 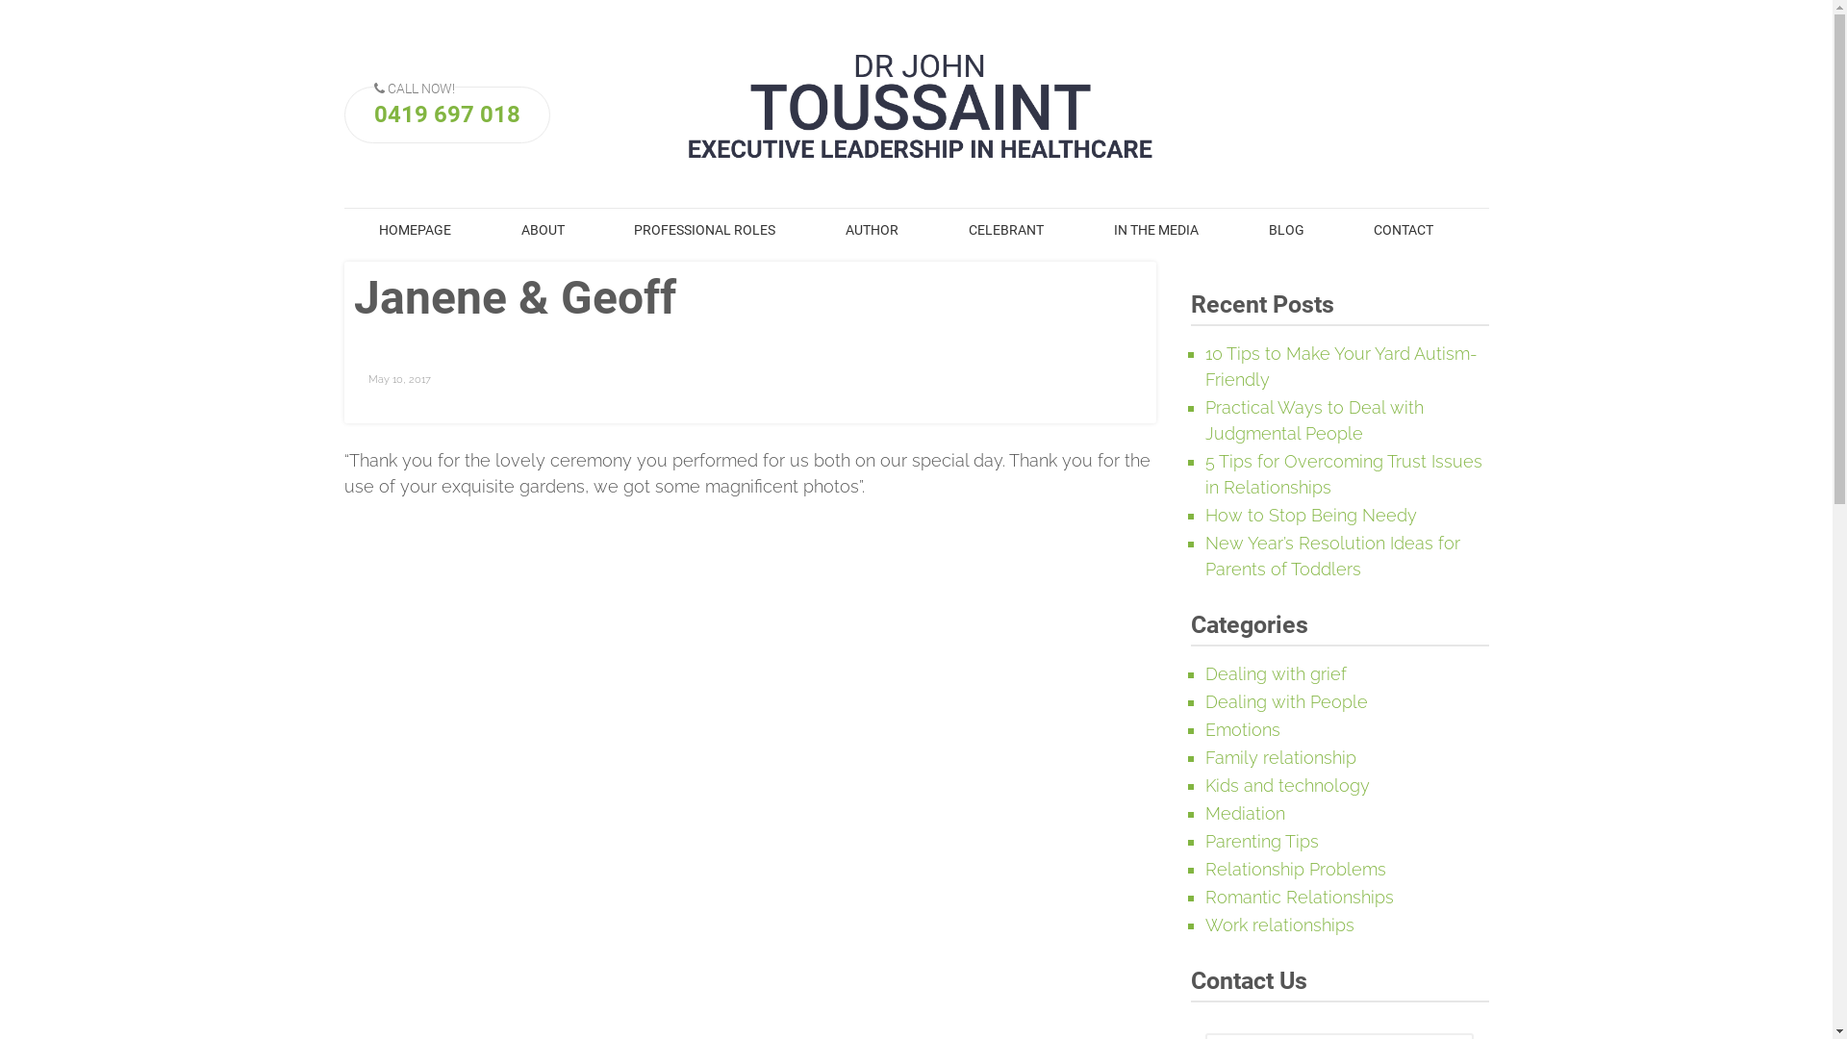 What do you see at coordinates (1156, 231) in the screenshot?
I see `IN THE MEDIA` at bounding box center [1156, 231].